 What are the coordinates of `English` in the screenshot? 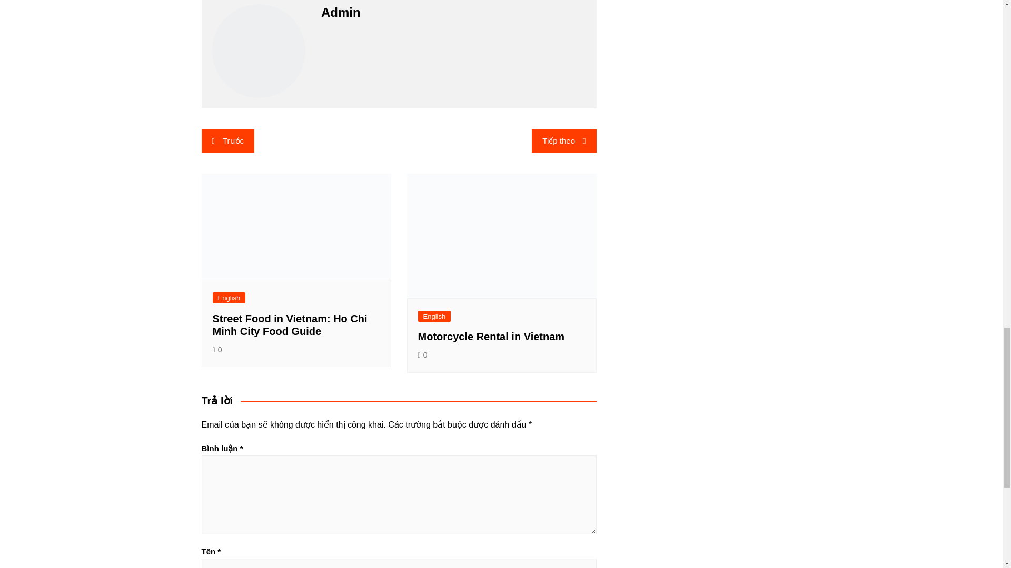 It's located at (229, 298).